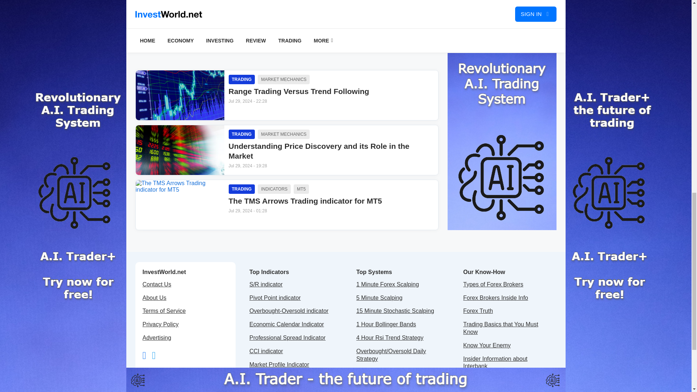  Describe the element at coordinates (284, 134) in the screenshot. I see `INDICATORS` at that location.